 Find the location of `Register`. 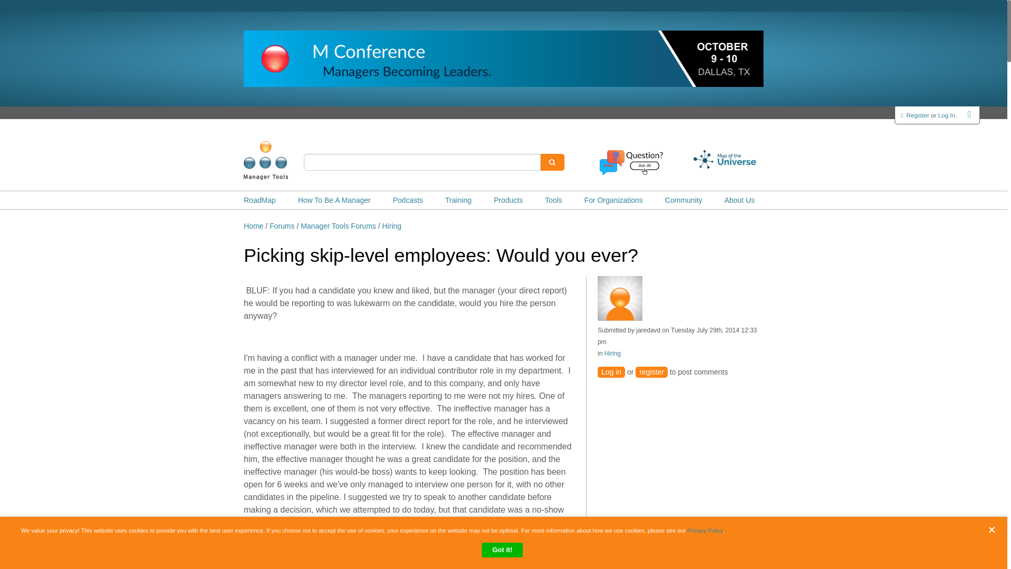

Register is located at coordinates (917, 115).